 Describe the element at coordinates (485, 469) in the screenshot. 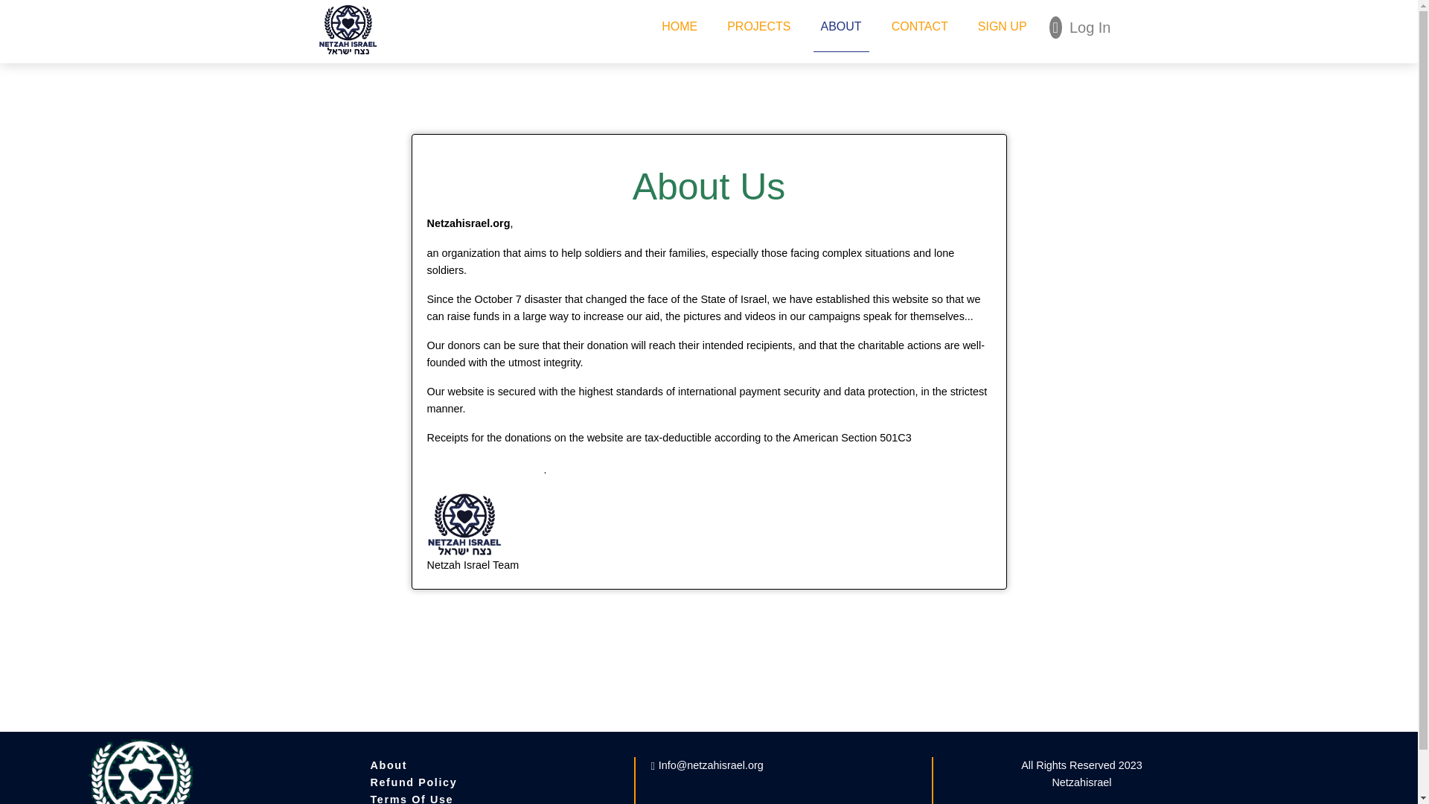

I see `contact us here` at that location.